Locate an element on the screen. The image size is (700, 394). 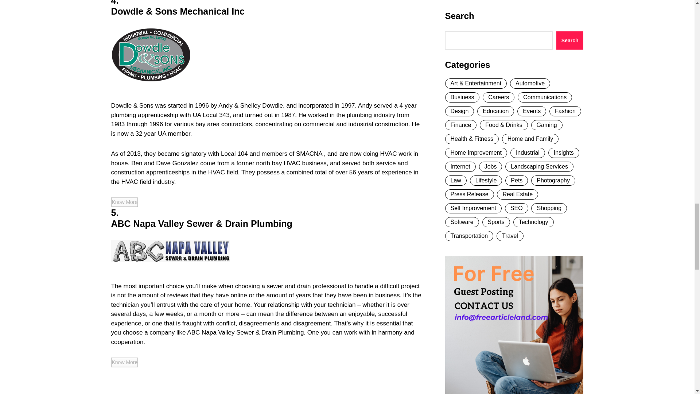
Dowdle Sons Mechanical Logo is located at coordinates (150, 55).